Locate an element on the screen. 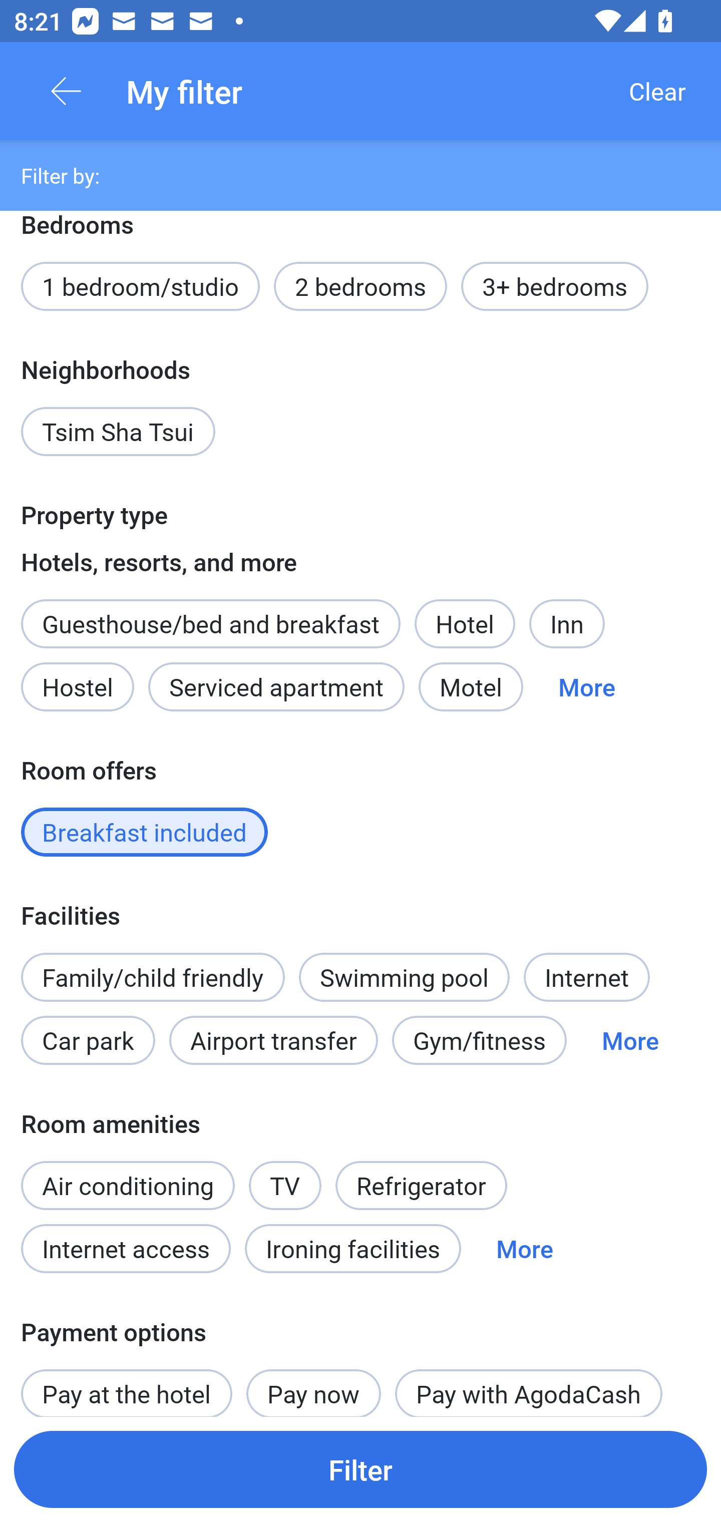 Image resolution: width=721 pixels, height=1522 pixels. Airport transfer is located at coordinates (273, 1040).